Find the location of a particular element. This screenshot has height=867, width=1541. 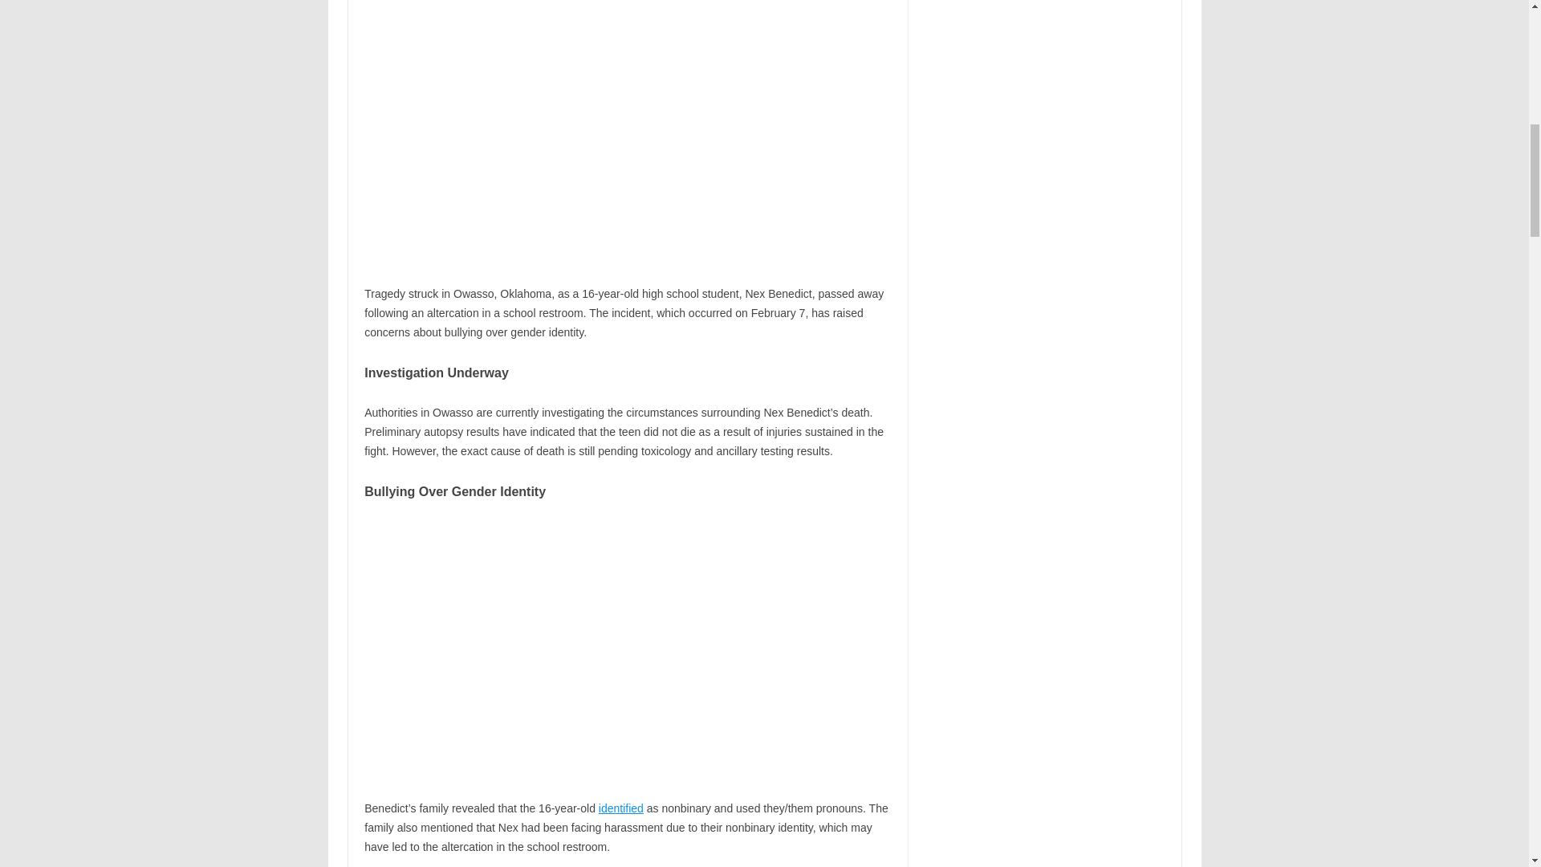

YouTube video player is located at coordinates (588, 134).